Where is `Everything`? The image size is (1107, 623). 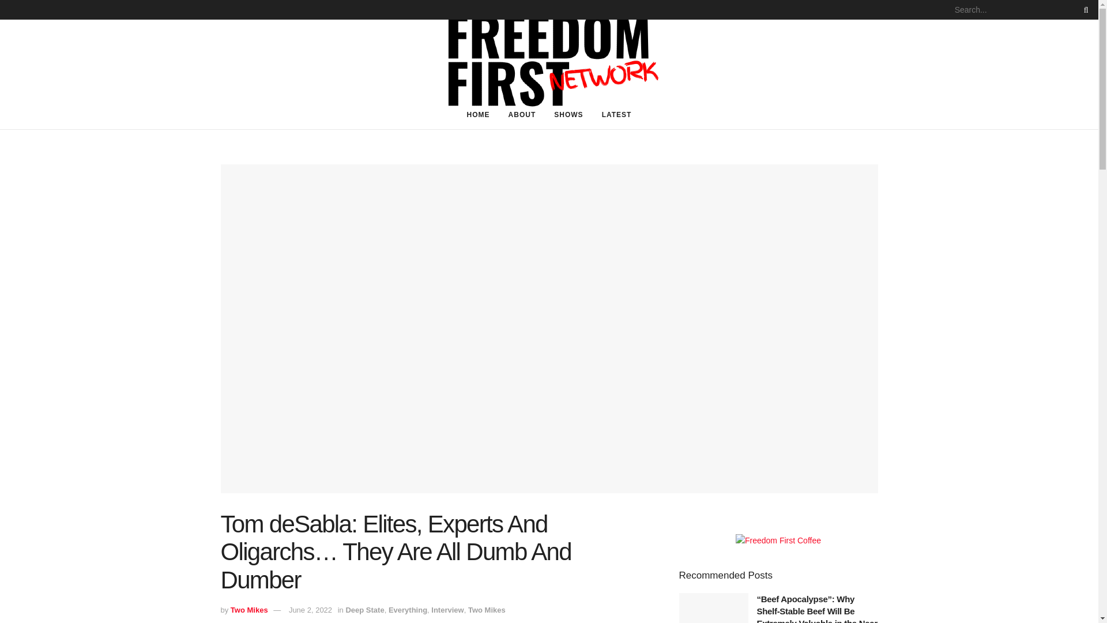
Everything is located at coordinates (408, 609).